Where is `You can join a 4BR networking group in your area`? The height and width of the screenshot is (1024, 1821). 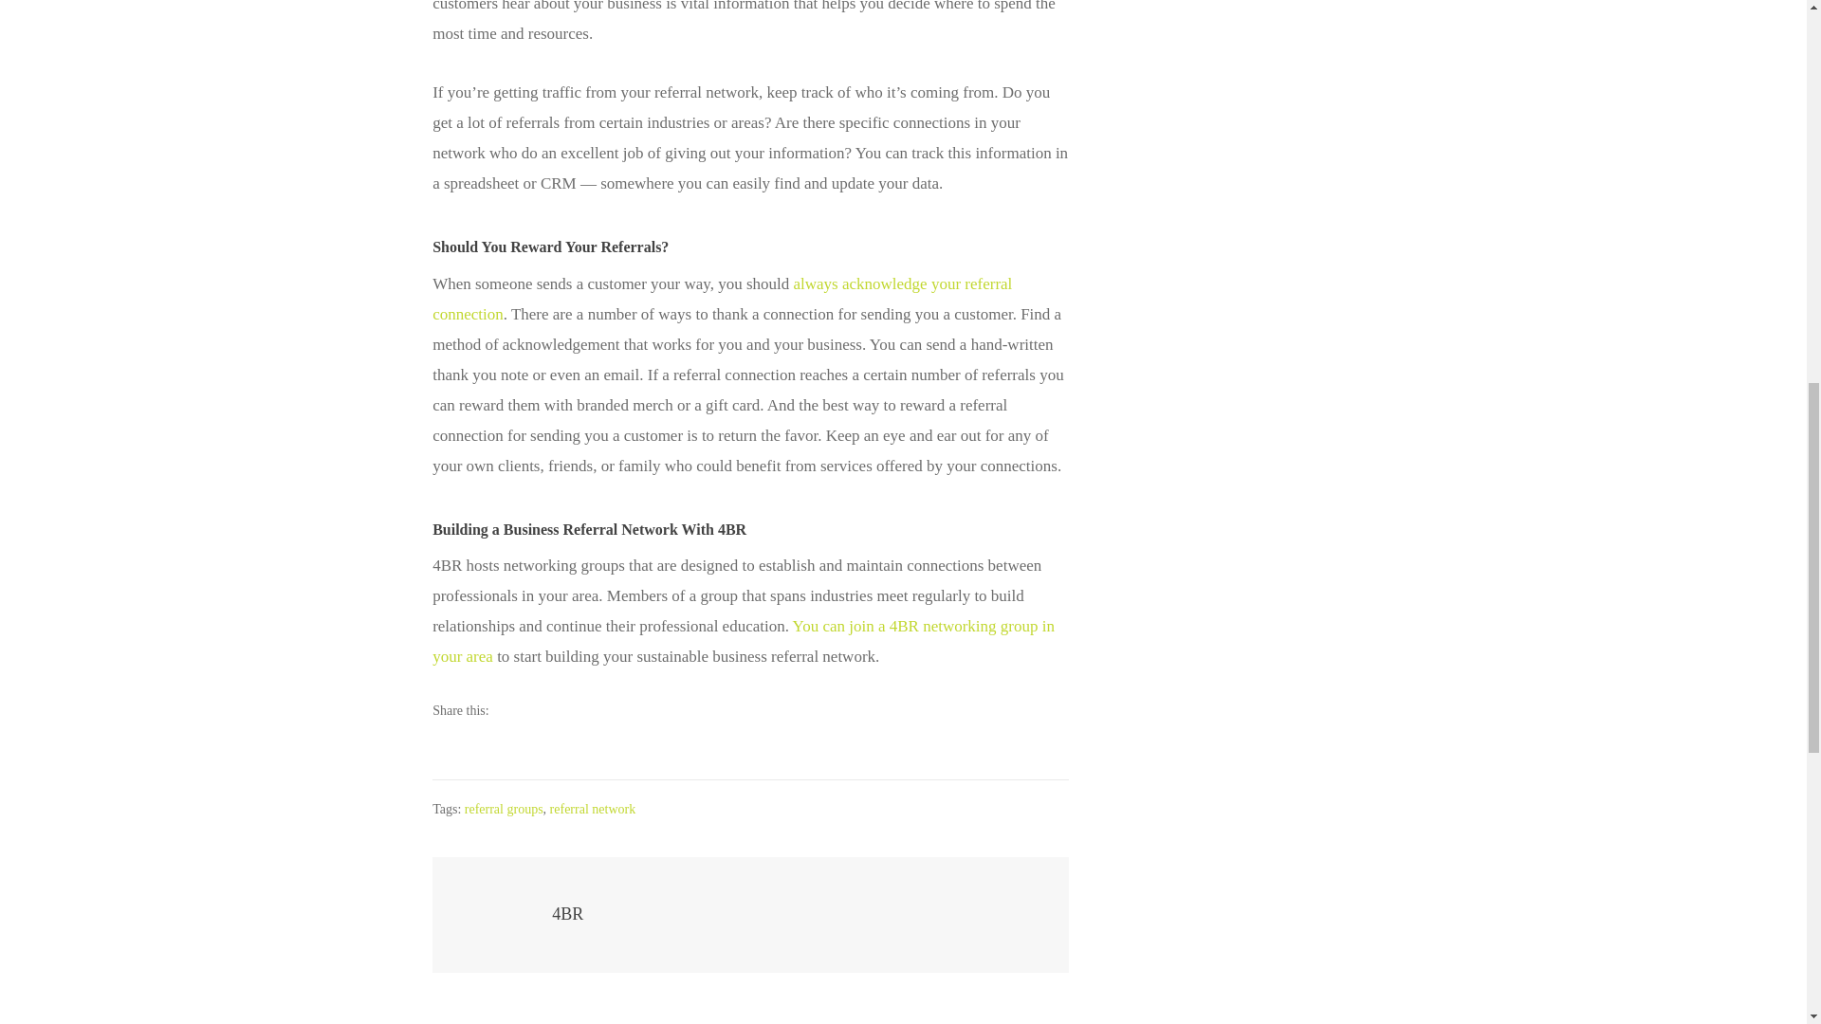 You can join a 4BR networking group in your area is located at coordinates (744, 641).